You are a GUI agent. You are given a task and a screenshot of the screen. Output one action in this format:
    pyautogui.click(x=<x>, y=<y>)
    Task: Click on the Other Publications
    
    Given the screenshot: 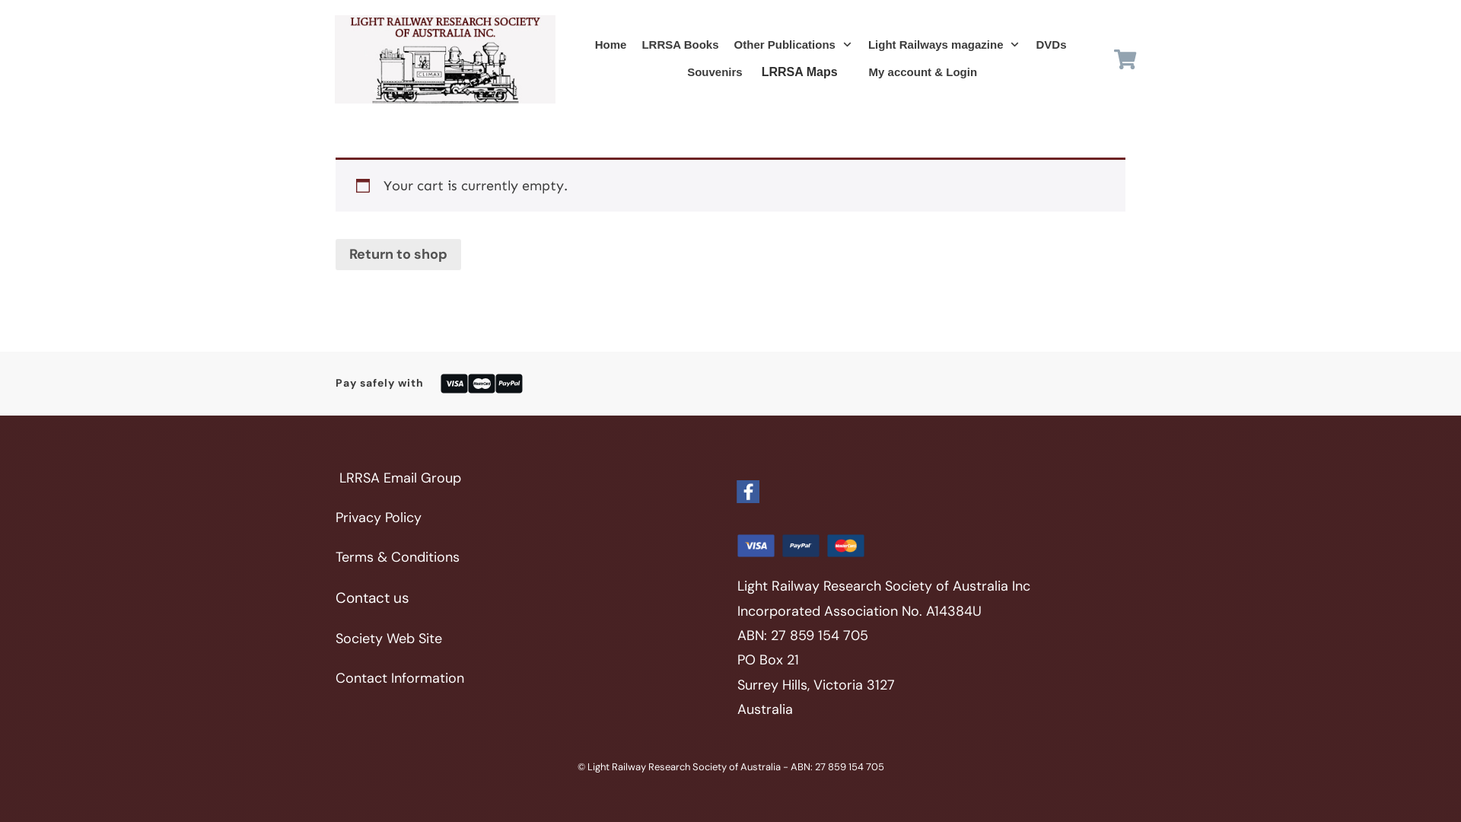 What is the action you would take?
    pyautogui.click(x=793, y=45)
    